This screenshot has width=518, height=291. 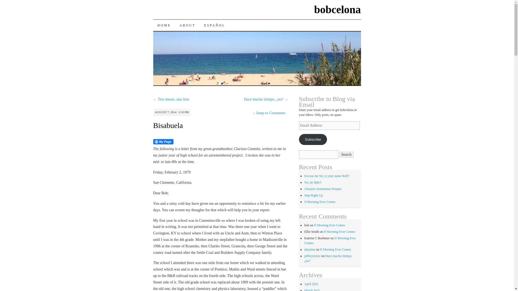 I want to click on daisyfae, so click(x=310, y=250).